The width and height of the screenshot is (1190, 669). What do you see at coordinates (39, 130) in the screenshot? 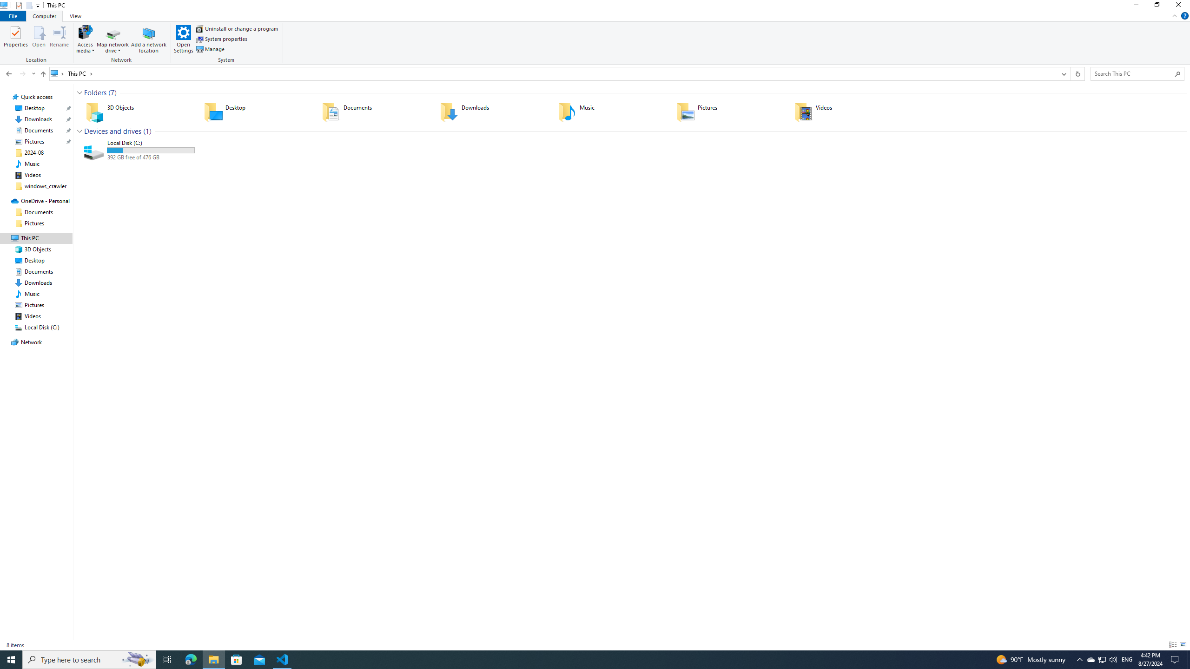
I see `Documents (pinned)` at bounding box center [39, 130].